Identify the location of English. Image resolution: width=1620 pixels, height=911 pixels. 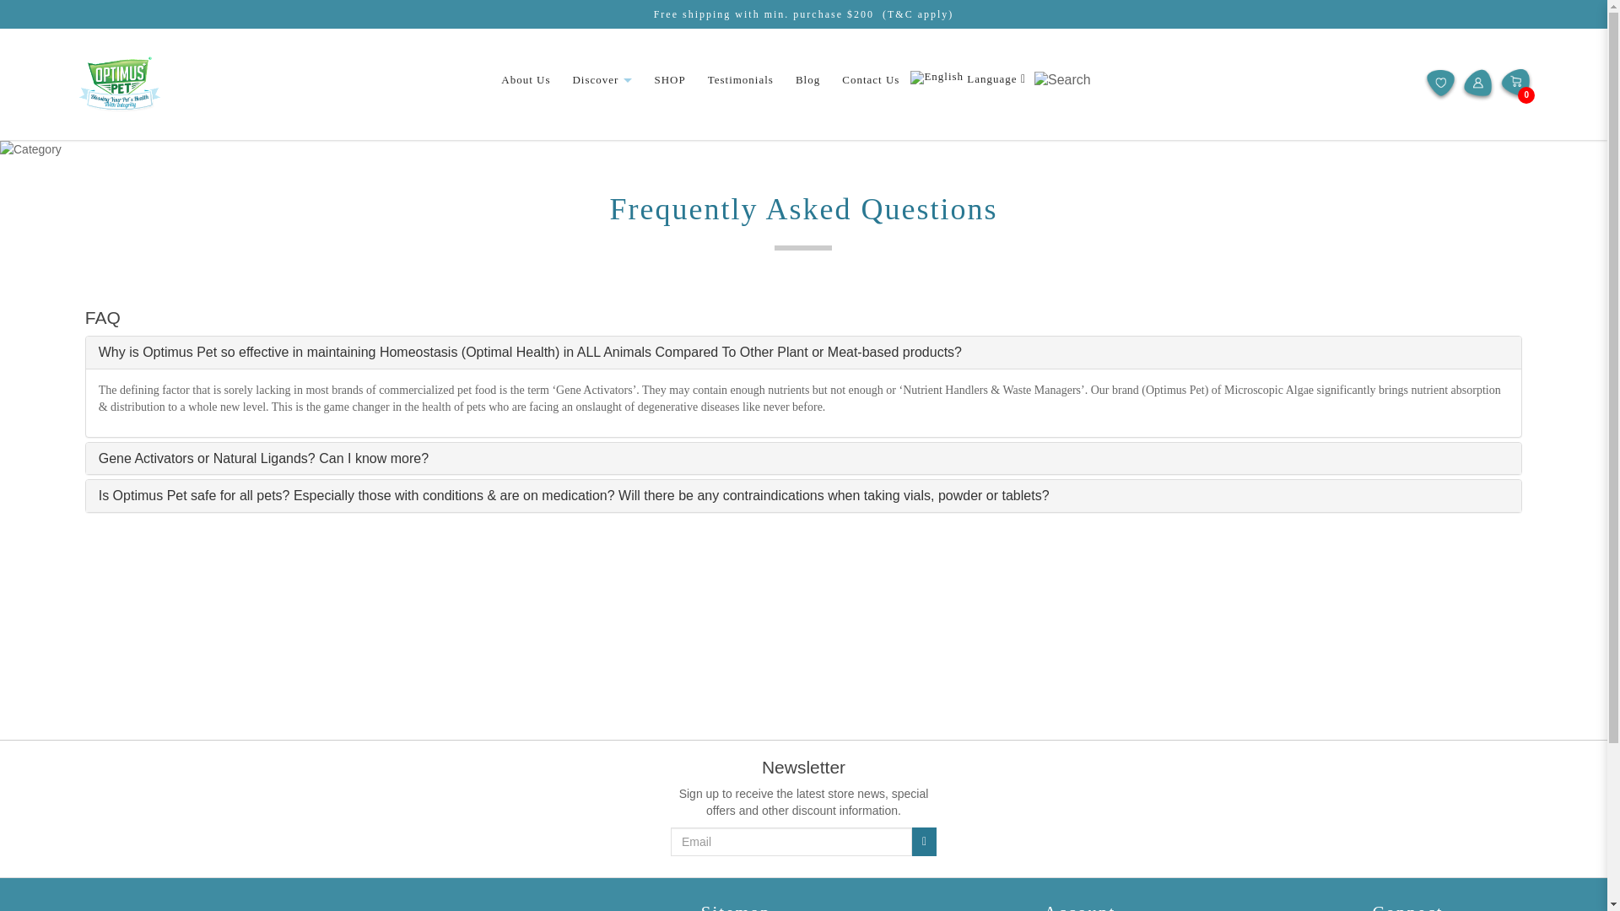
(937, 78).